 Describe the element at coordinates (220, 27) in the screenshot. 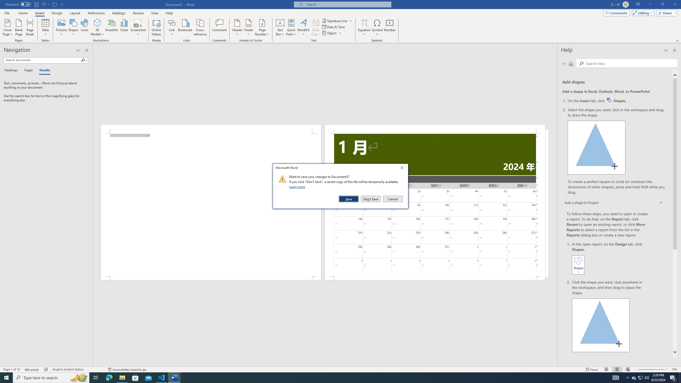

I see `Comment` at that location.